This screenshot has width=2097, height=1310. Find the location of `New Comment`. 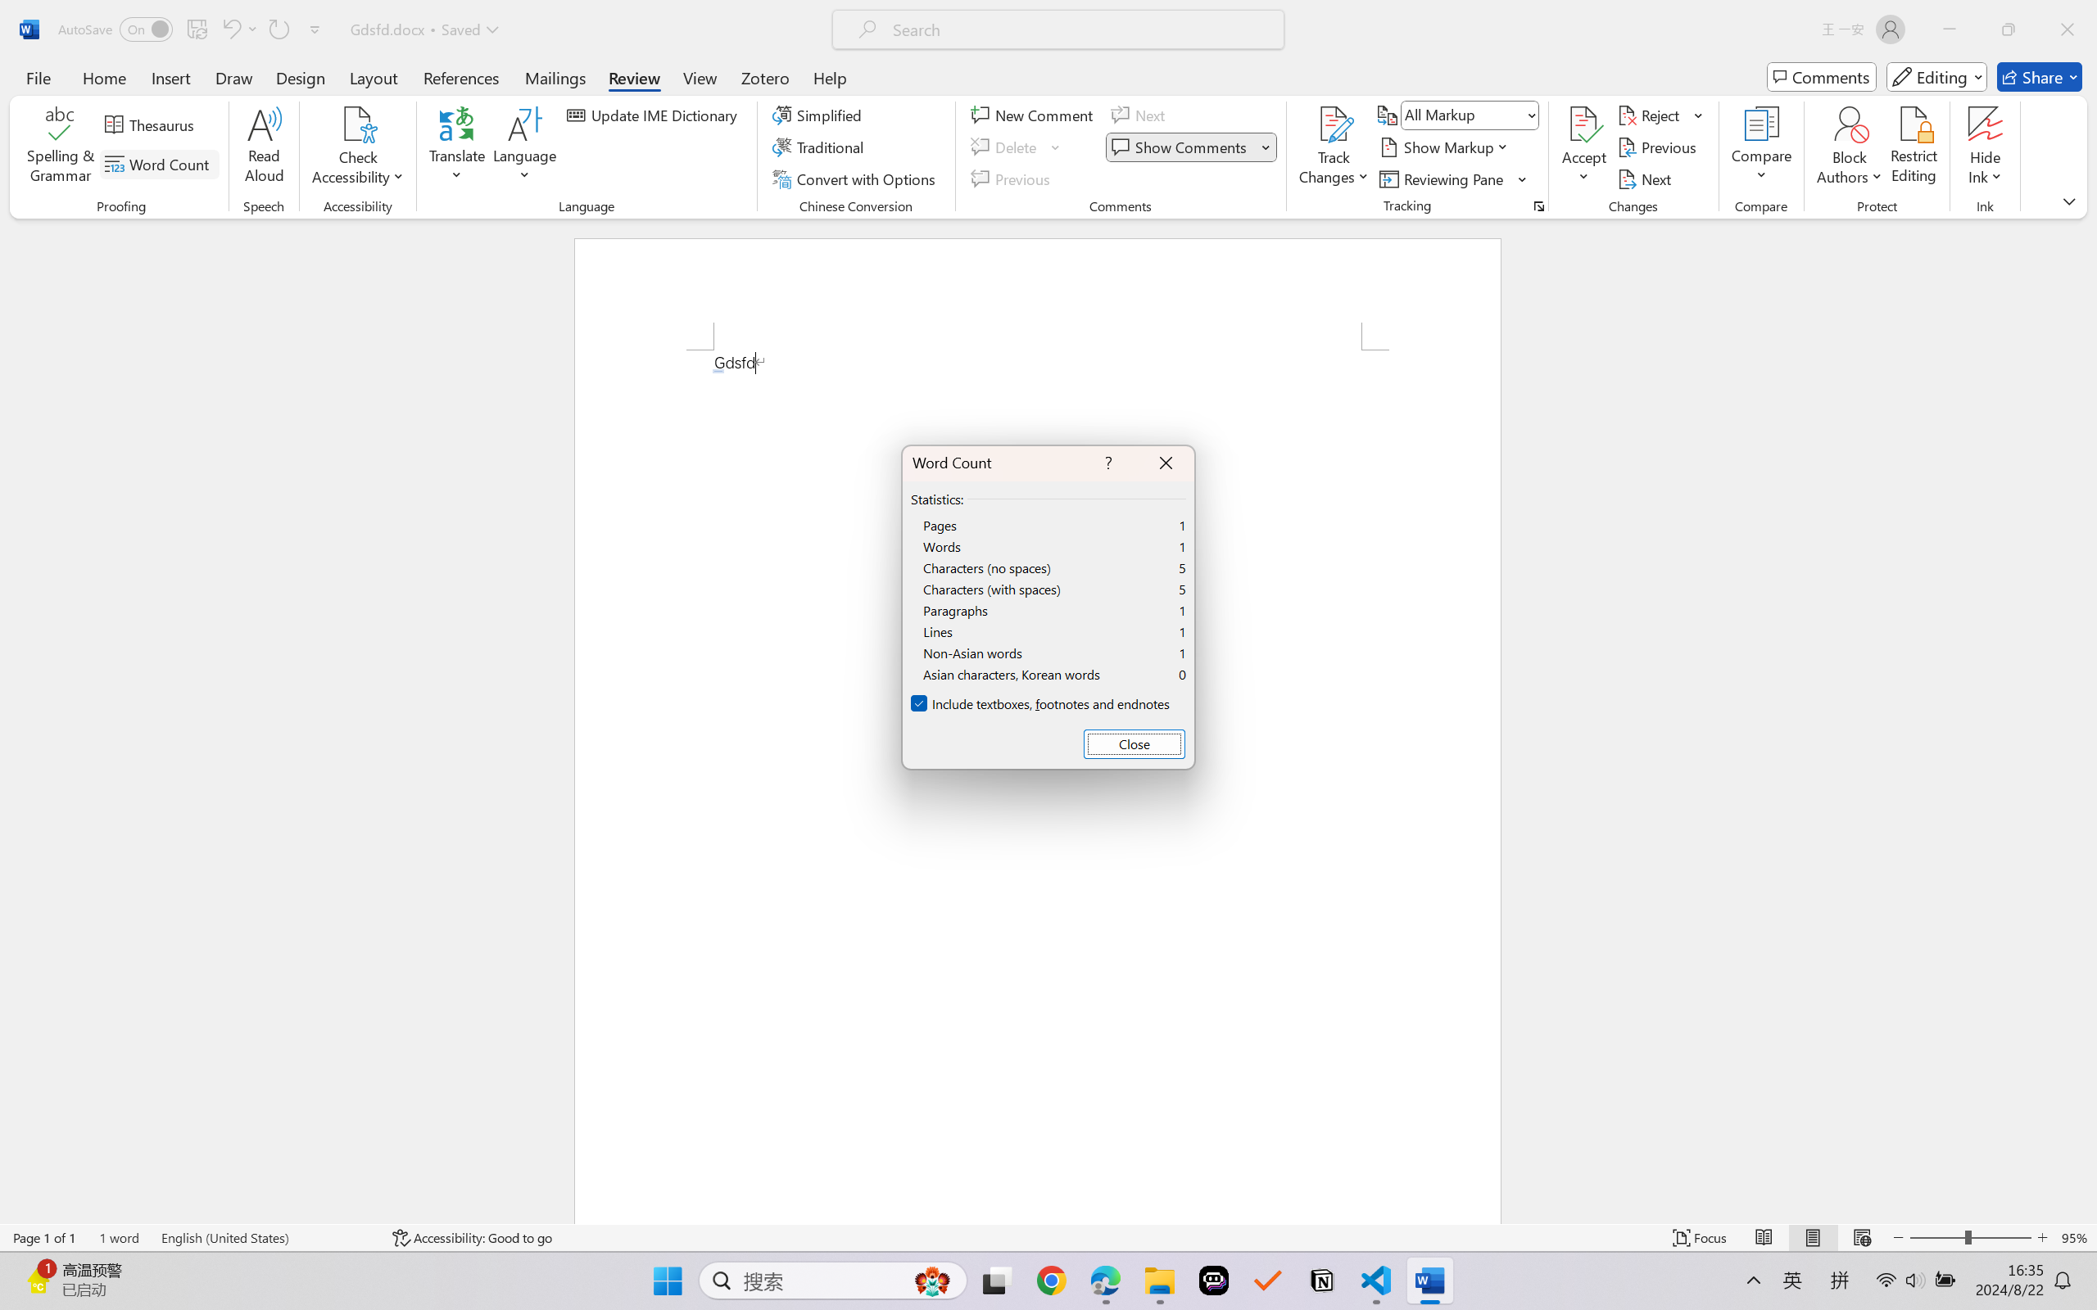

New Comment is located at coordinates (1035, 115).